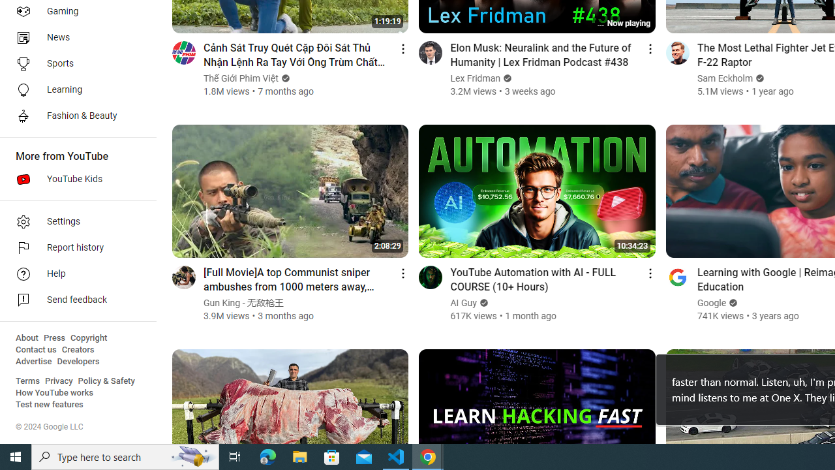 Image resolution: width=835 pixels, height=470 pixels. I want to click on About, so click(27, 338).